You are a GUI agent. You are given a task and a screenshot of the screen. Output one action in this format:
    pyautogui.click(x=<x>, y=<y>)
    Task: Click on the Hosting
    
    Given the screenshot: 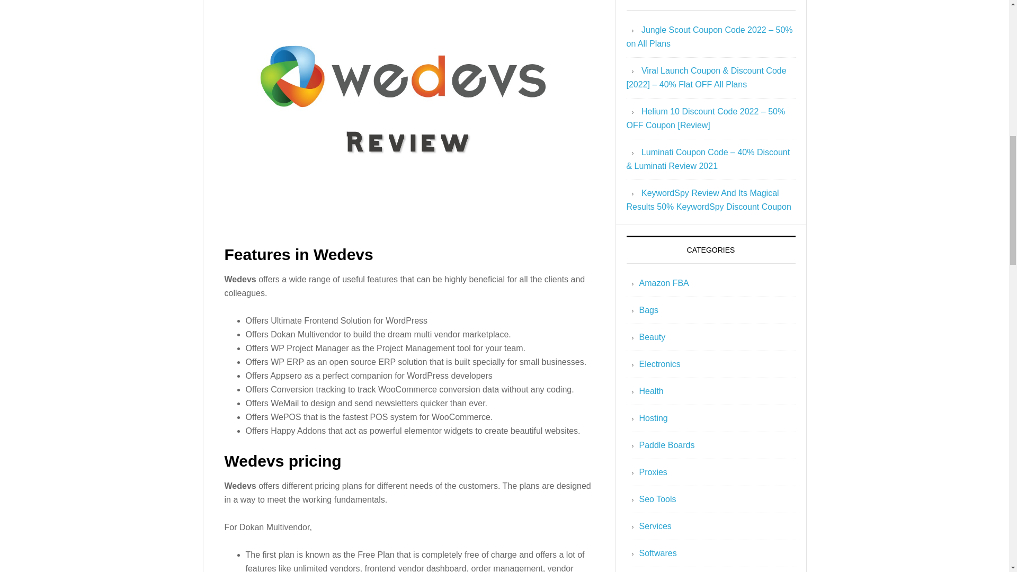 What is the action you would take?
    pyautogui.click(x=653, y=418)
    